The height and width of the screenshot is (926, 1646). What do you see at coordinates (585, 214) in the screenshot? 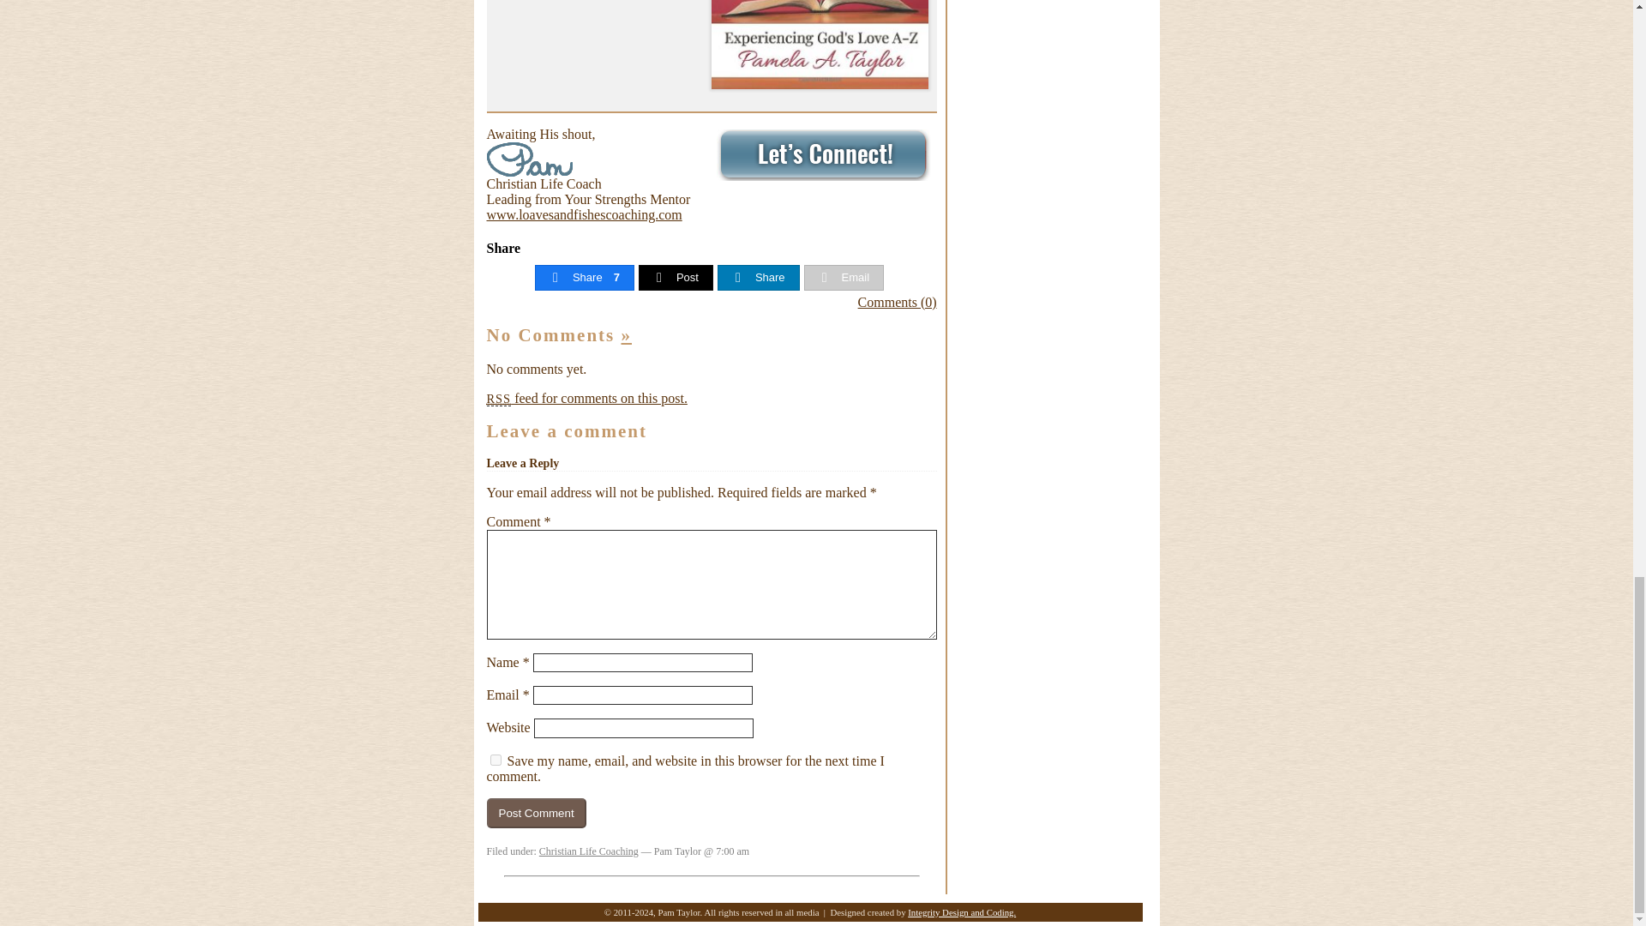
I see `www.loavesandfishescoaching.com` at bounding box center [585, 214].